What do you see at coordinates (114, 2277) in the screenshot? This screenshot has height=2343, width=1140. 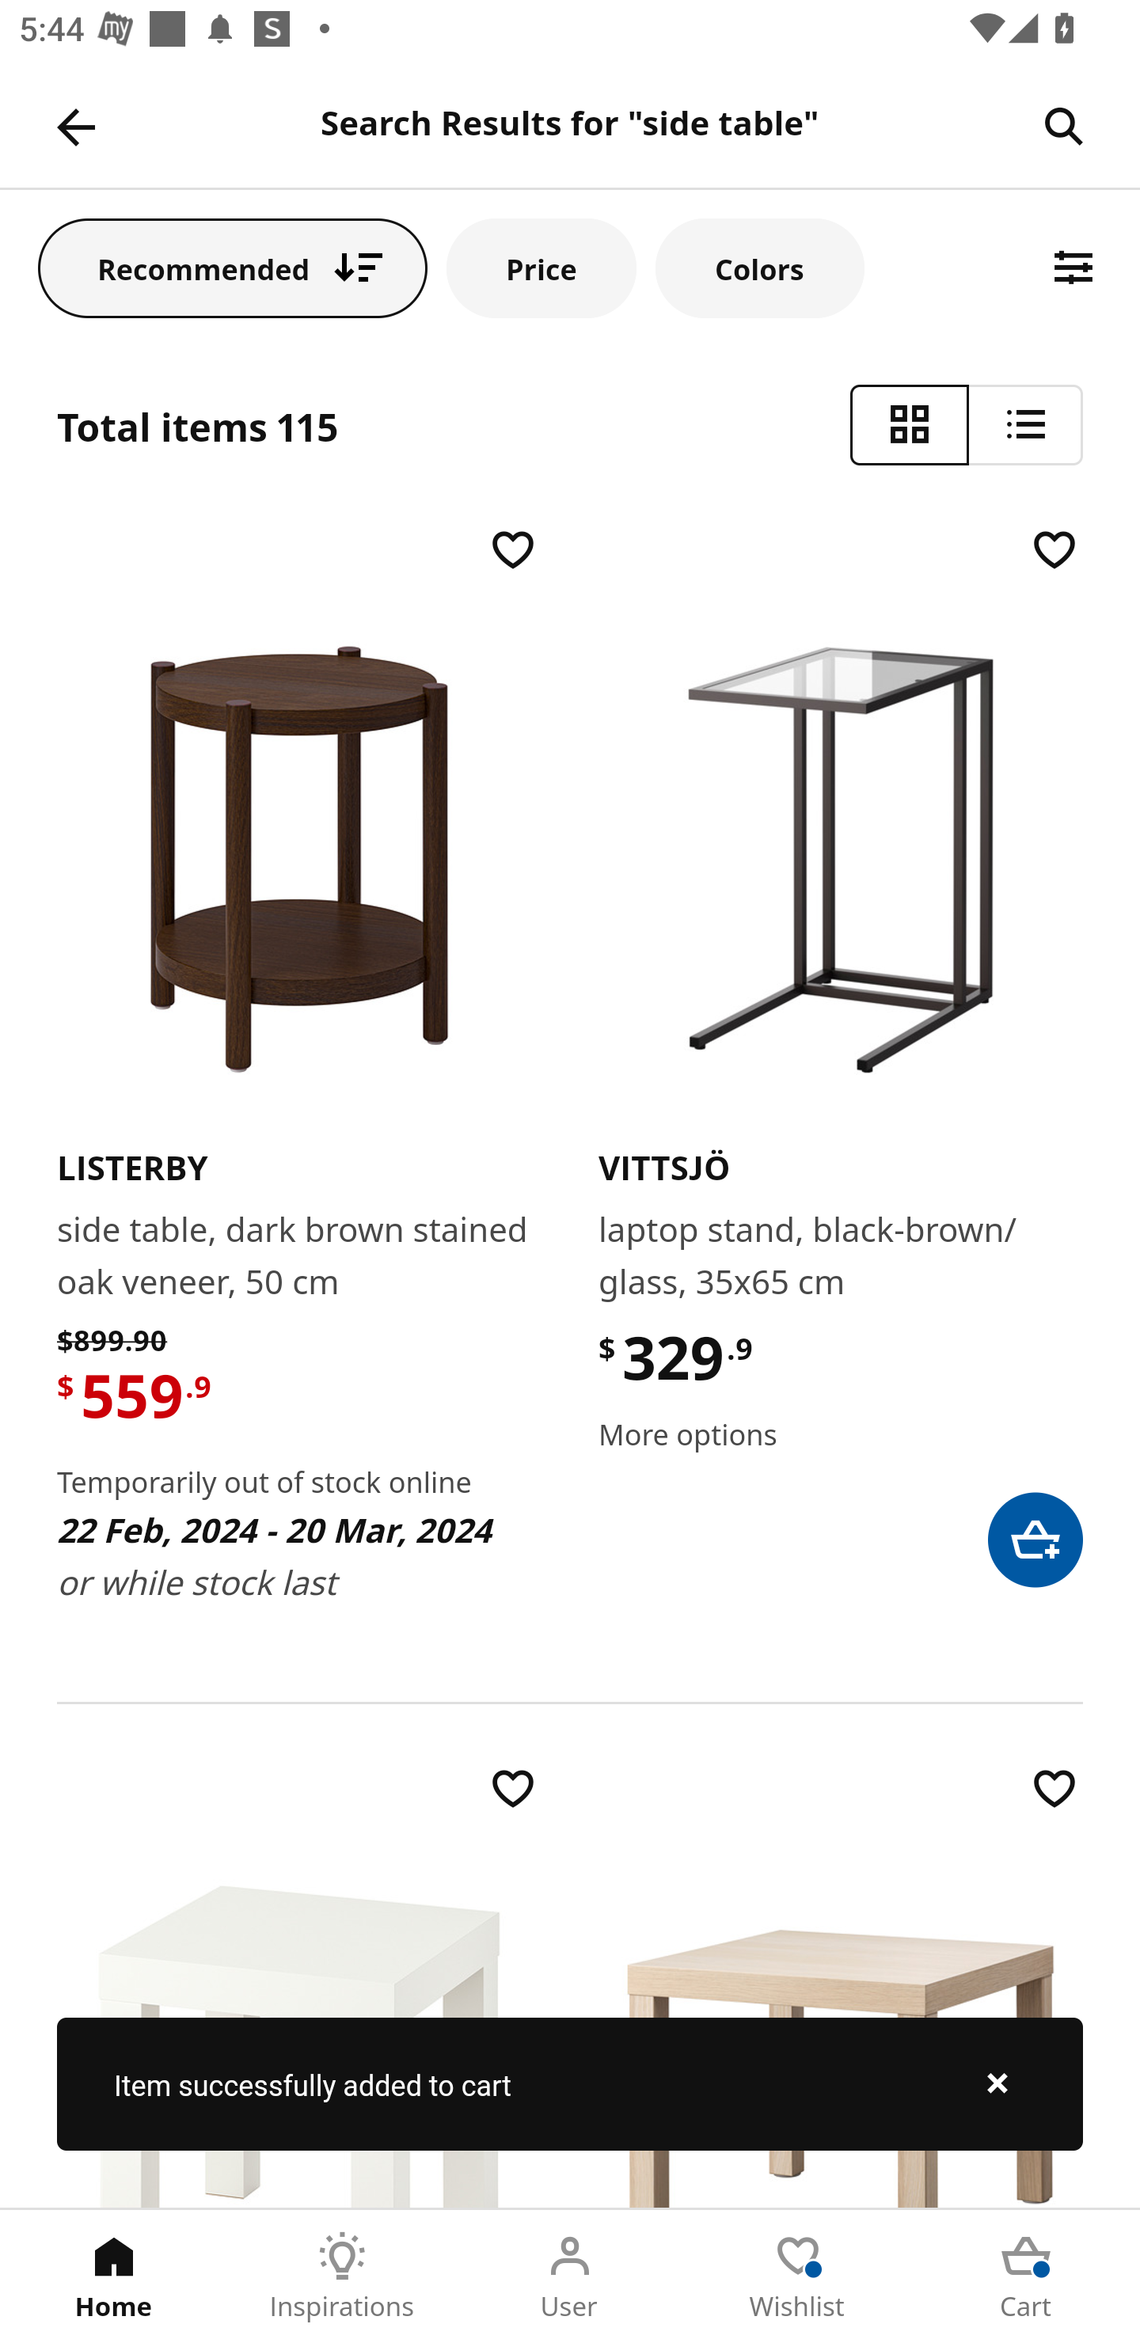 I see `Home
Tab 1 of 5` at bounding box center [114, 2277].